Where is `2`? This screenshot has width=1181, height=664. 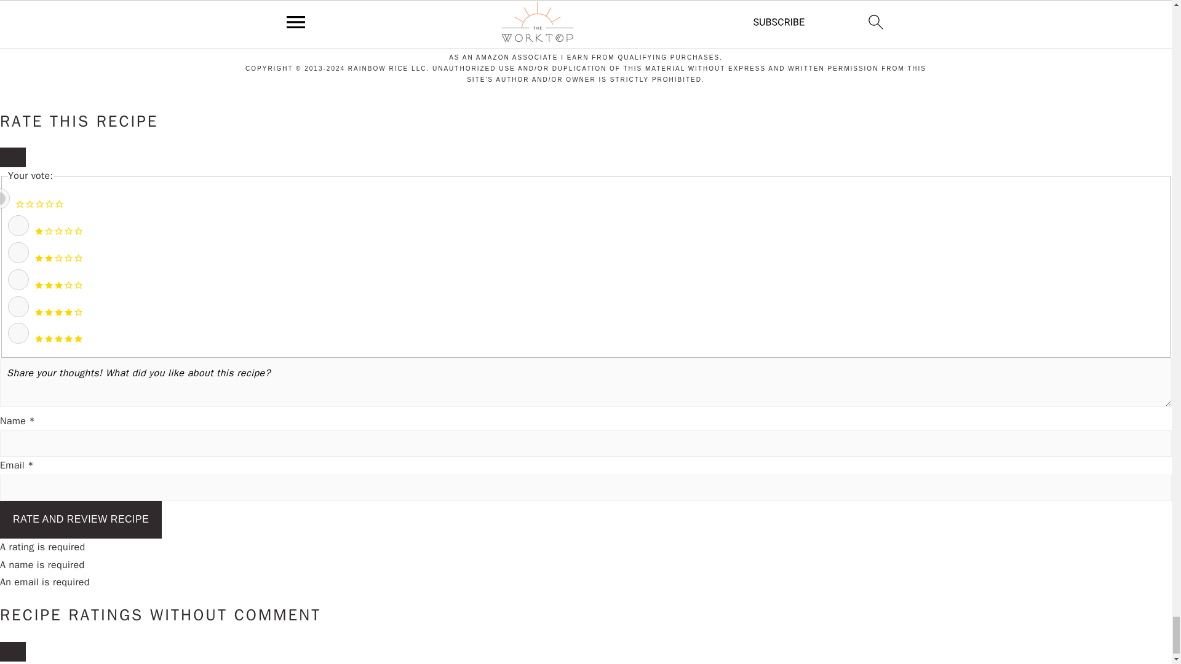 2 is located at coordinates (18, 252).